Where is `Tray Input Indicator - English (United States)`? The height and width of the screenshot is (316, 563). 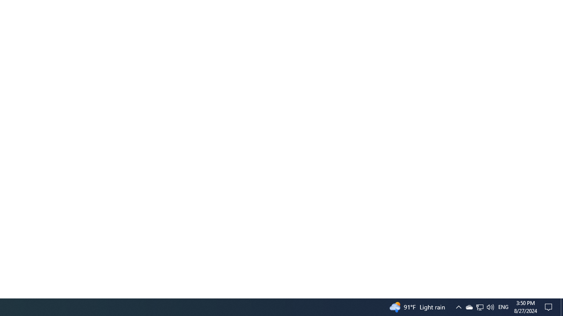
Tray Input Indicator - English (United States) is located at coordinates (503, 307).